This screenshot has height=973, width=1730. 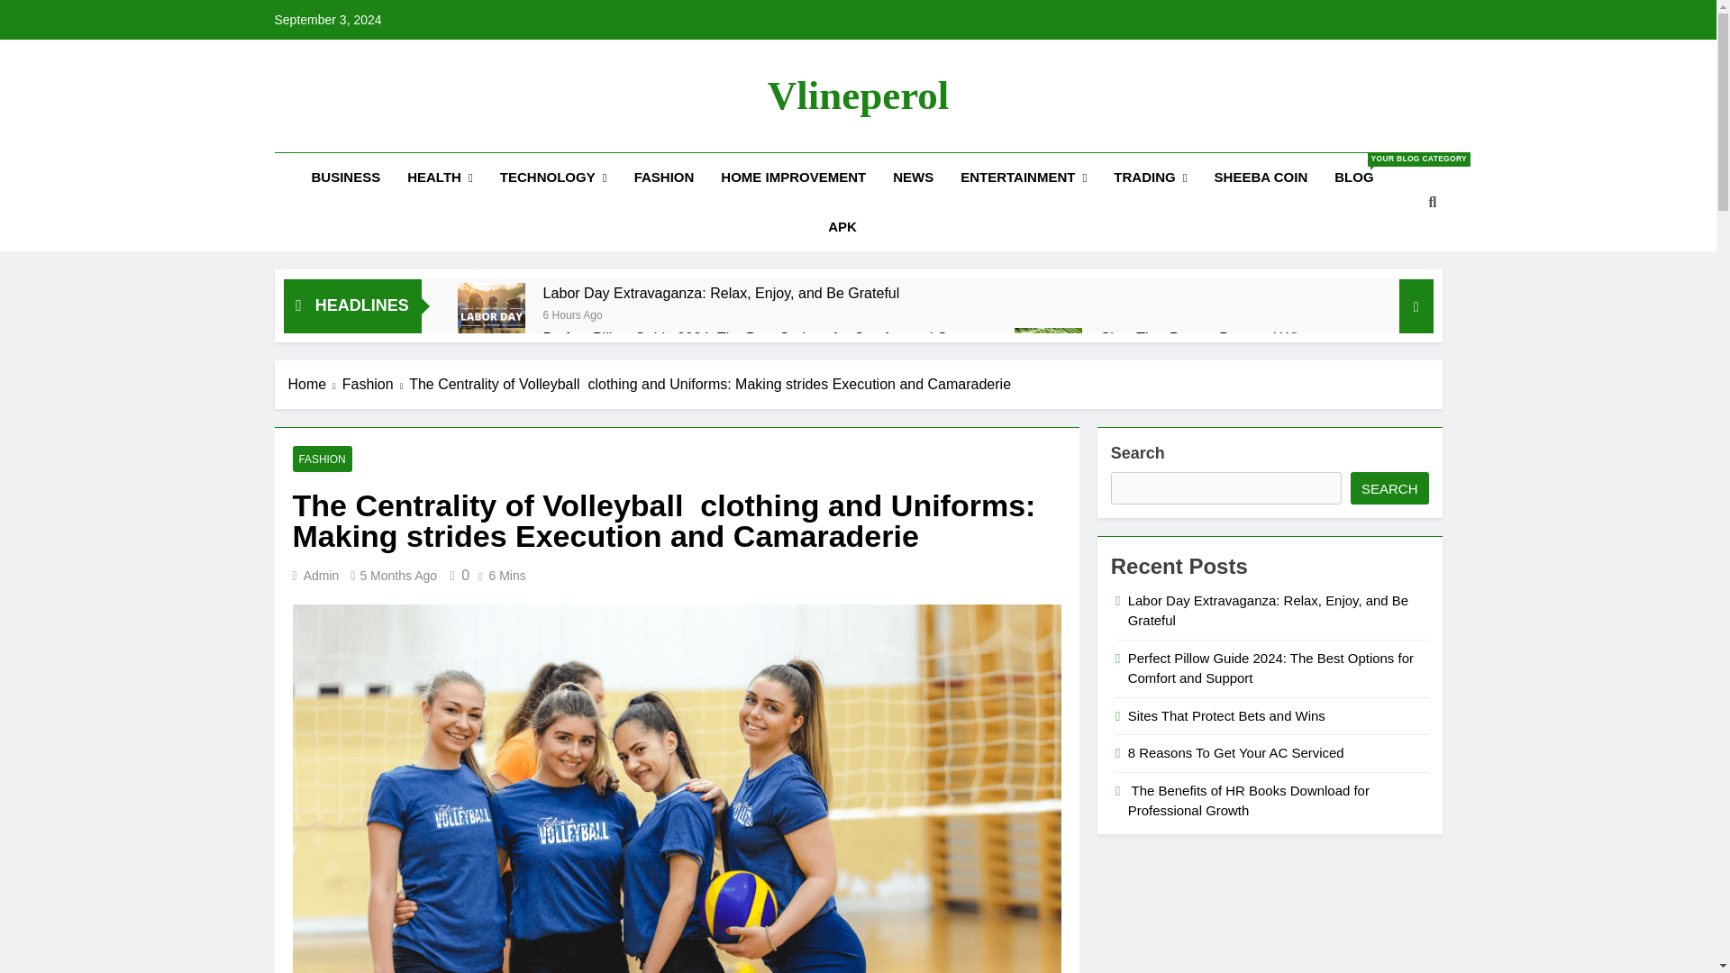 I want to click on APK, so click(x=842, y=226).